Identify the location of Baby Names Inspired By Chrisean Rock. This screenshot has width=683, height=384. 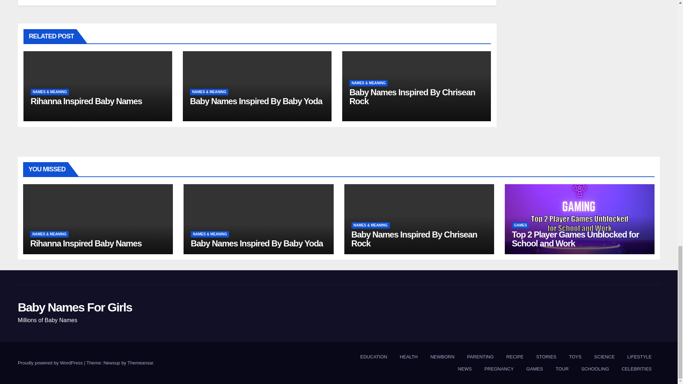
(412, 97).